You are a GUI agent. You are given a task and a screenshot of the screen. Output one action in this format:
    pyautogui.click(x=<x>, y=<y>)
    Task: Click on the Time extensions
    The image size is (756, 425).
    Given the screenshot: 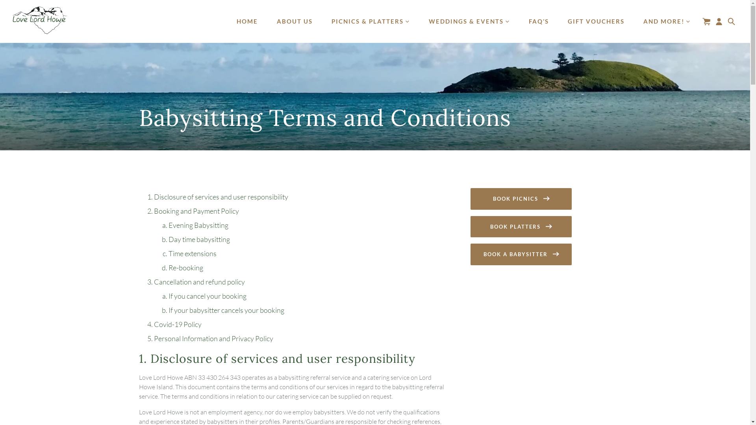 What is the action you would take?
    pyautogui.click(x=193, y=253)
    